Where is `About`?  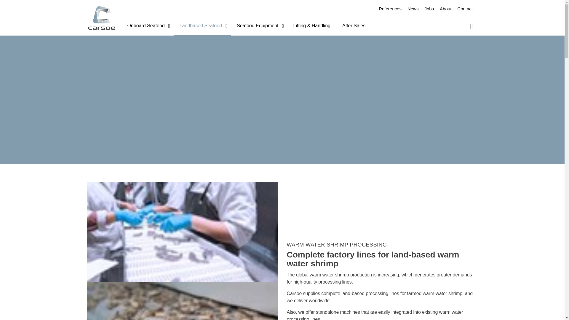
About is located at coordinates (445, 9).